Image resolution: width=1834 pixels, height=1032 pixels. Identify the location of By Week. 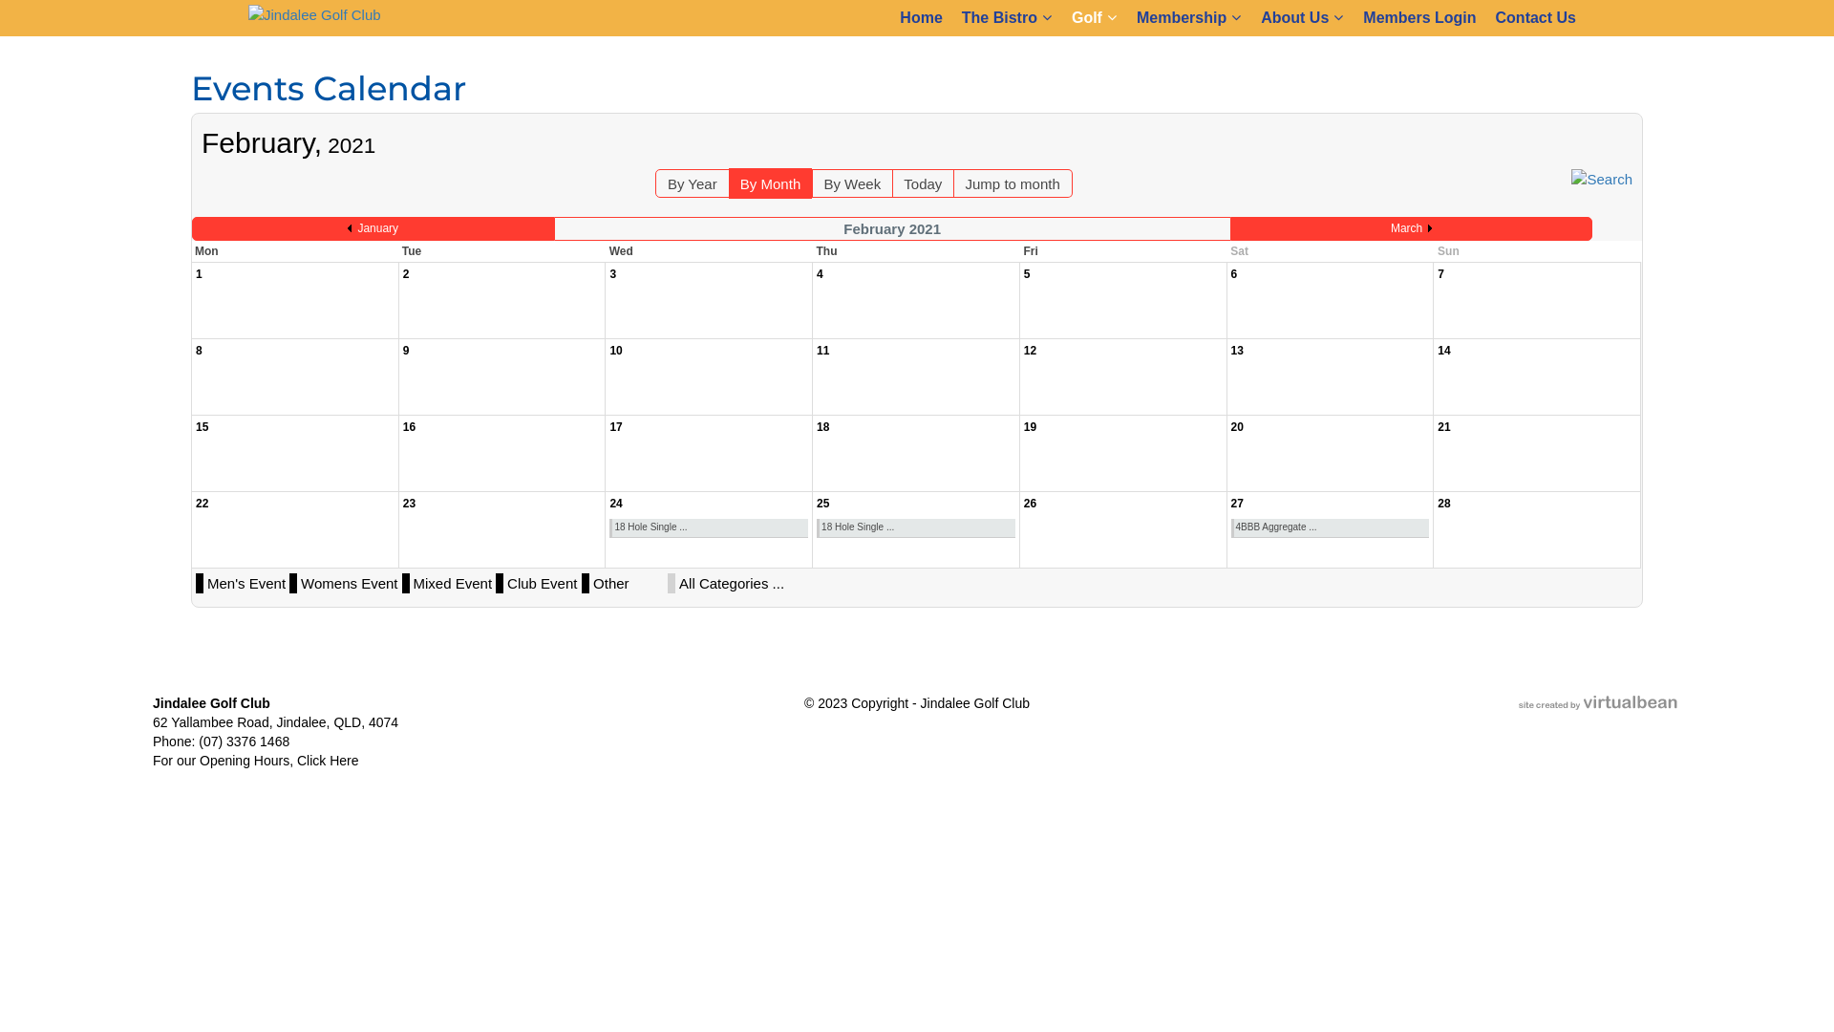
(852, 183).